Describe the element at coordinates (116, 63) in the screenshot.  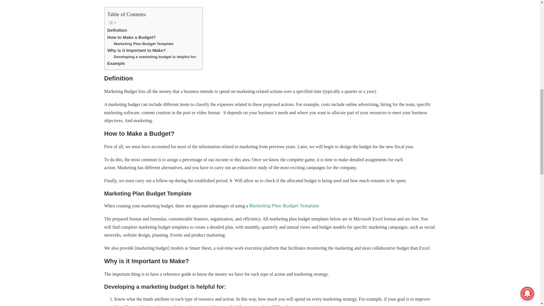
I see `Example` at that location.